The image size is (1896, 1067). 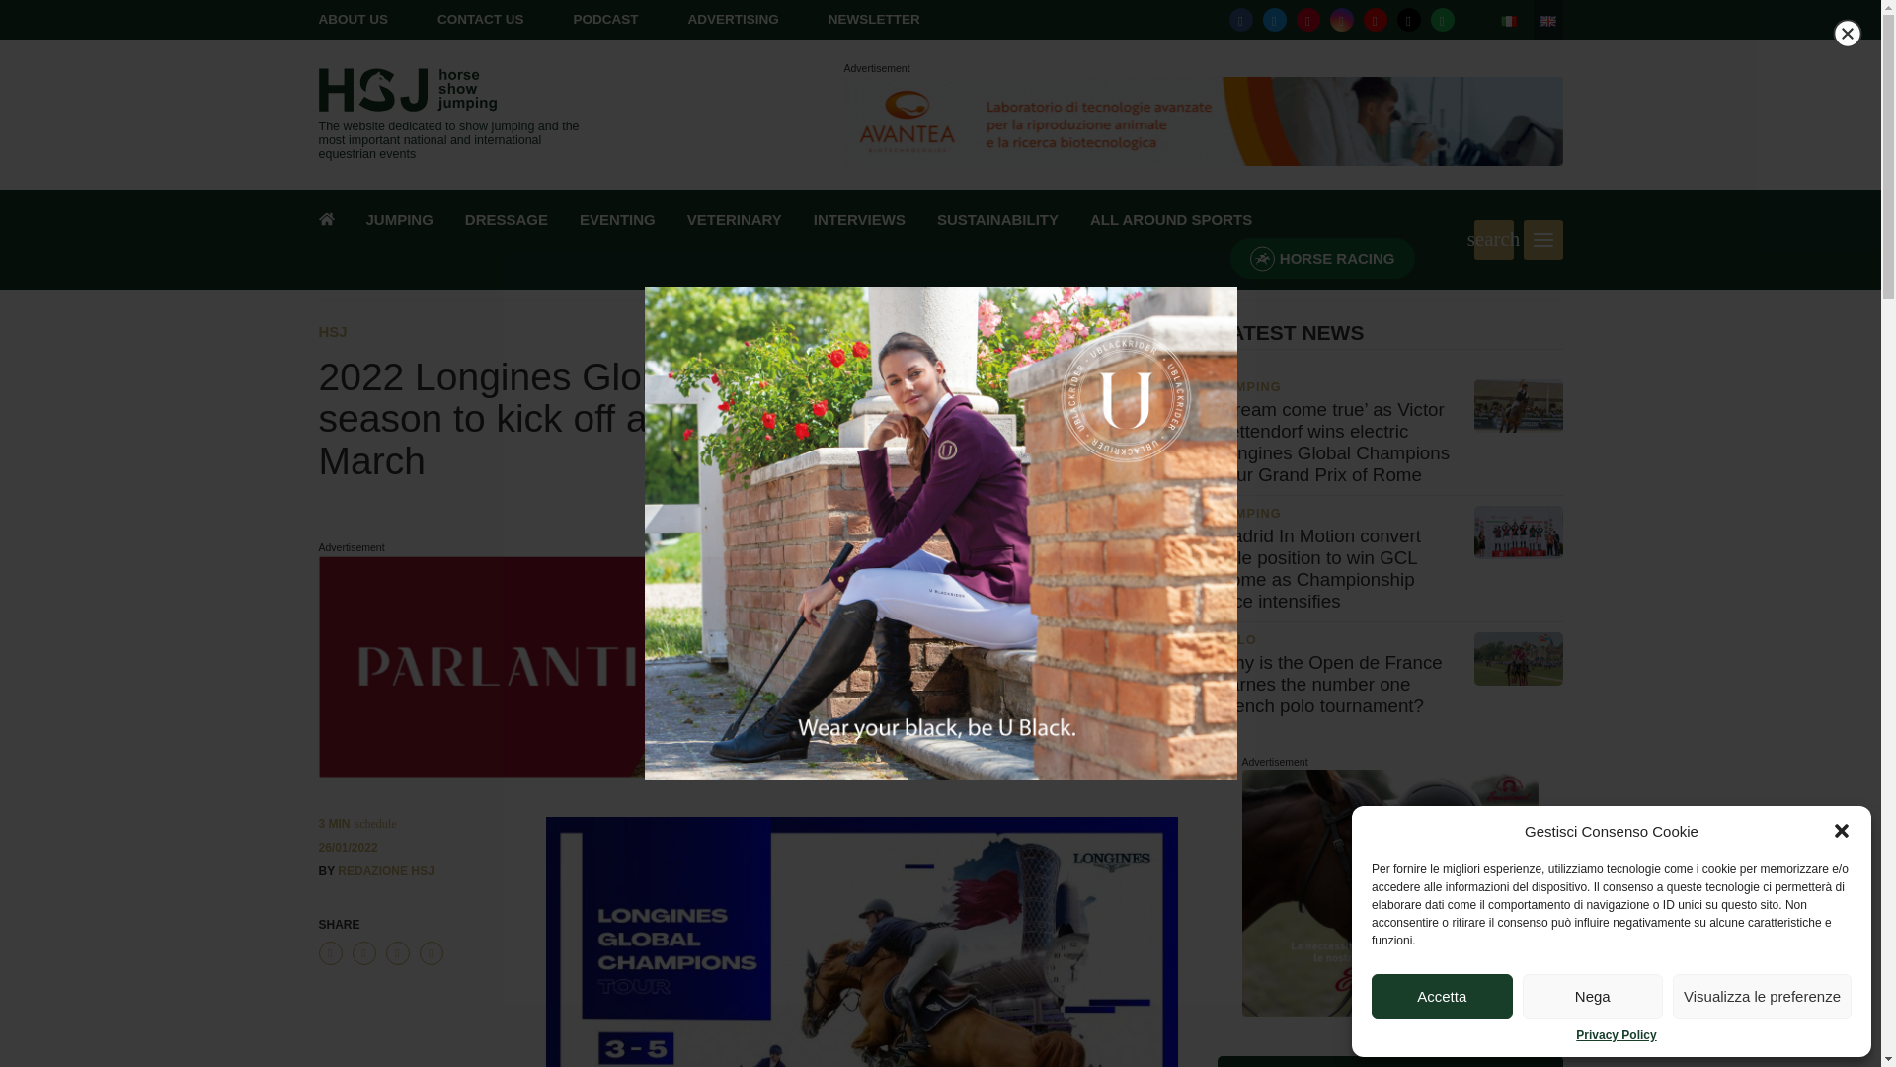 I want to click on ADVERTISING, so click(x=733, y=19).